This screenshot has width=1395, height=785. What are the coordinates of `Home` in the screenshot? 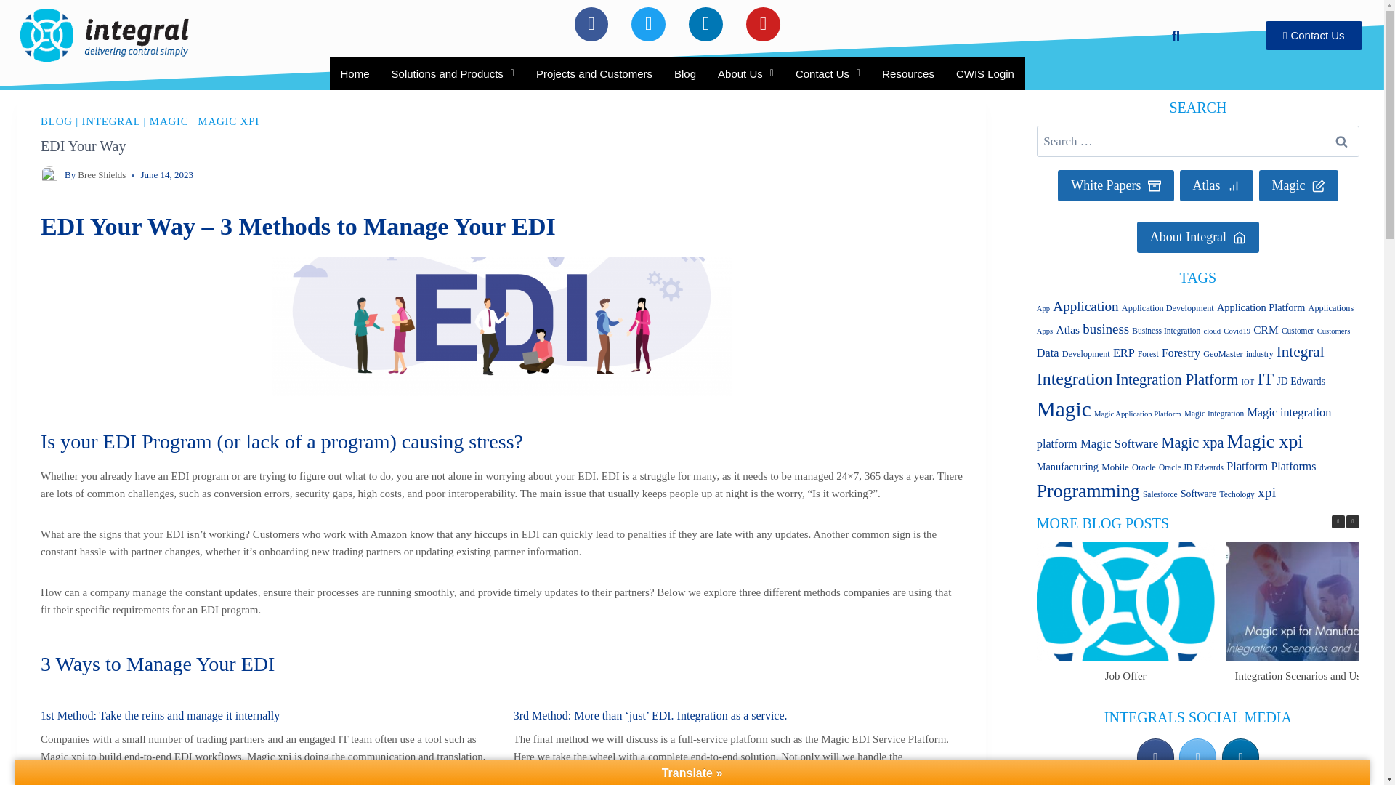 It's located at (355, 73).